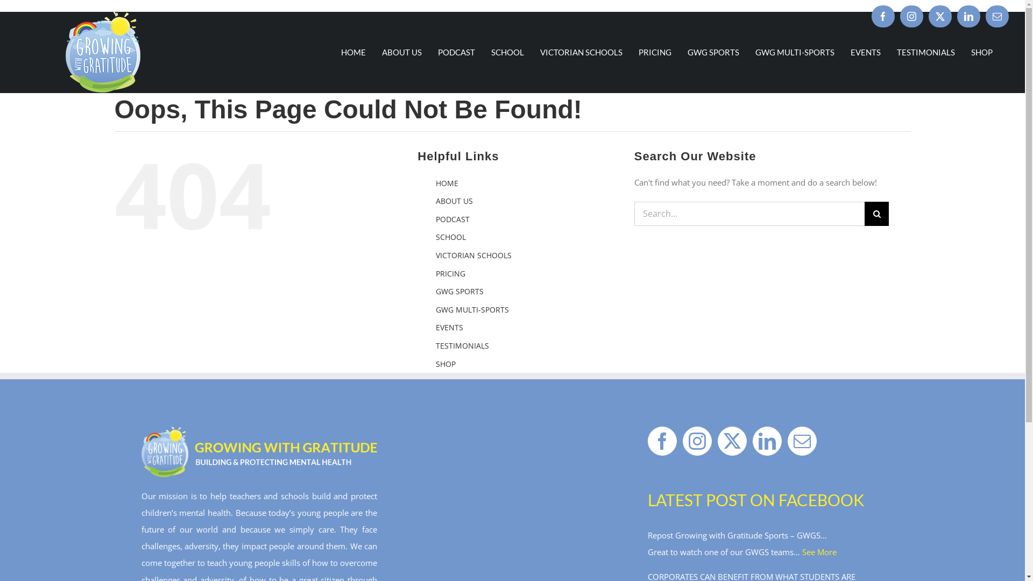 The height and width of the screenshot is (581, 1033). What do you see at coordinates (445, 364) in the screenshot?
I see `SHOP` at bounding box center [445, 364].